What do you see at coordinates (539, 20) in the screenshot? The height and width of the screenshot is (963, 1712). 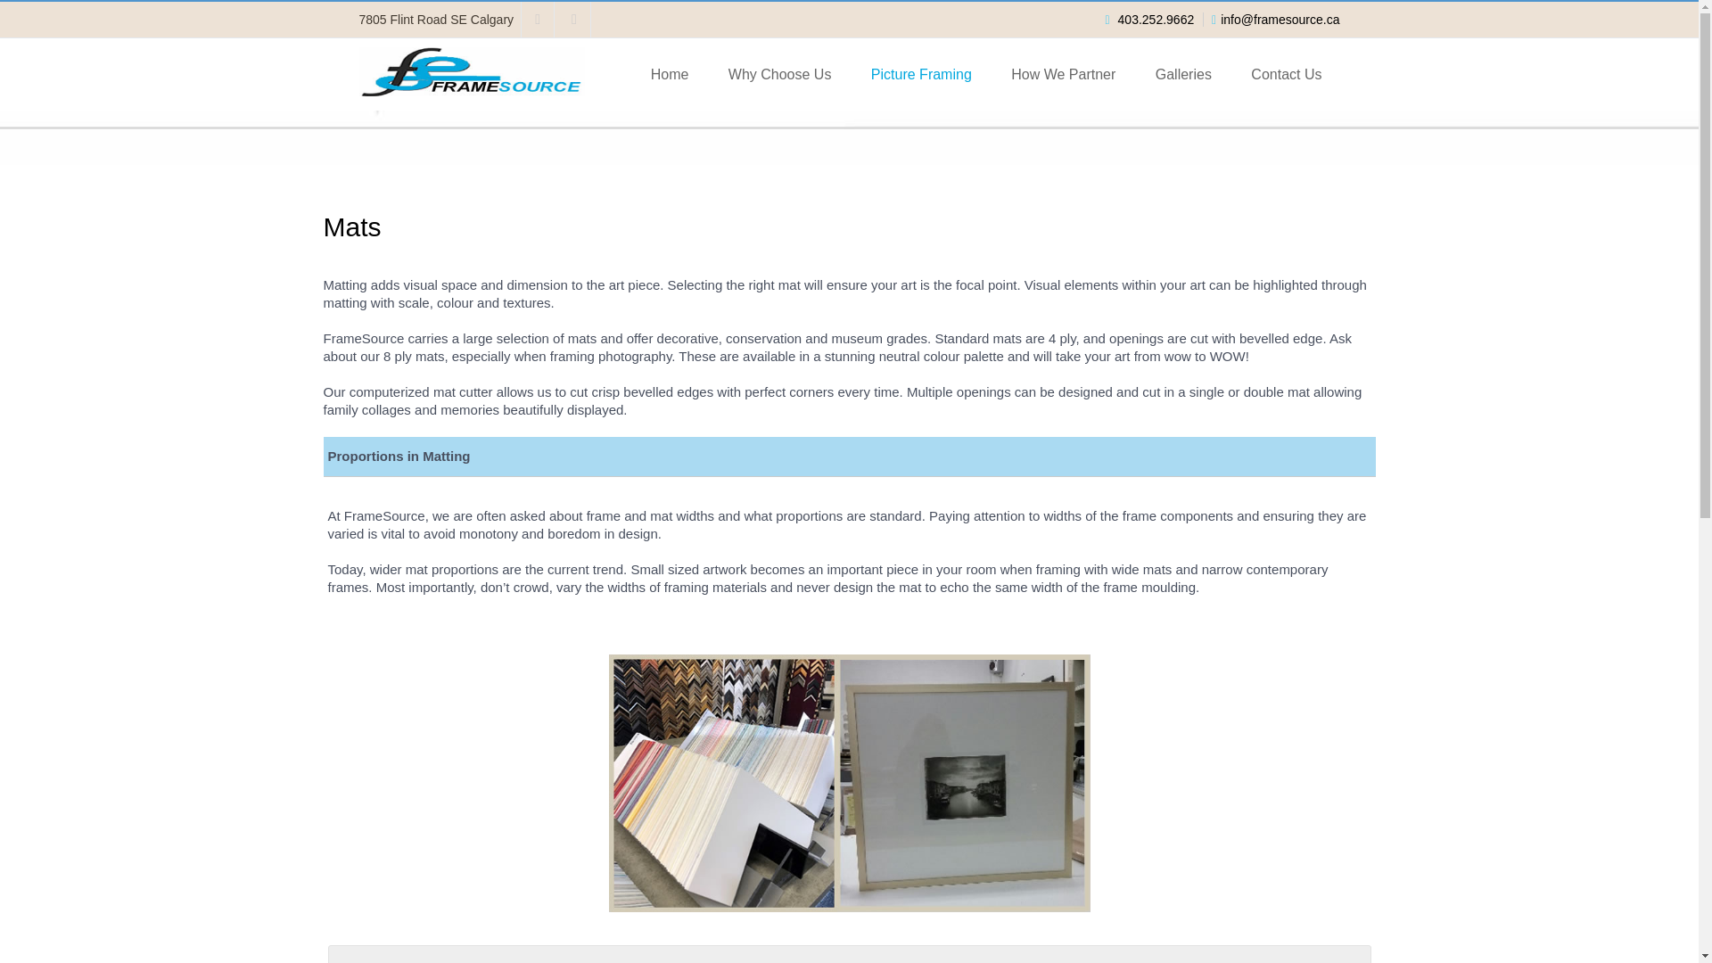 I see `facebook` at bounding box center [539, 20].